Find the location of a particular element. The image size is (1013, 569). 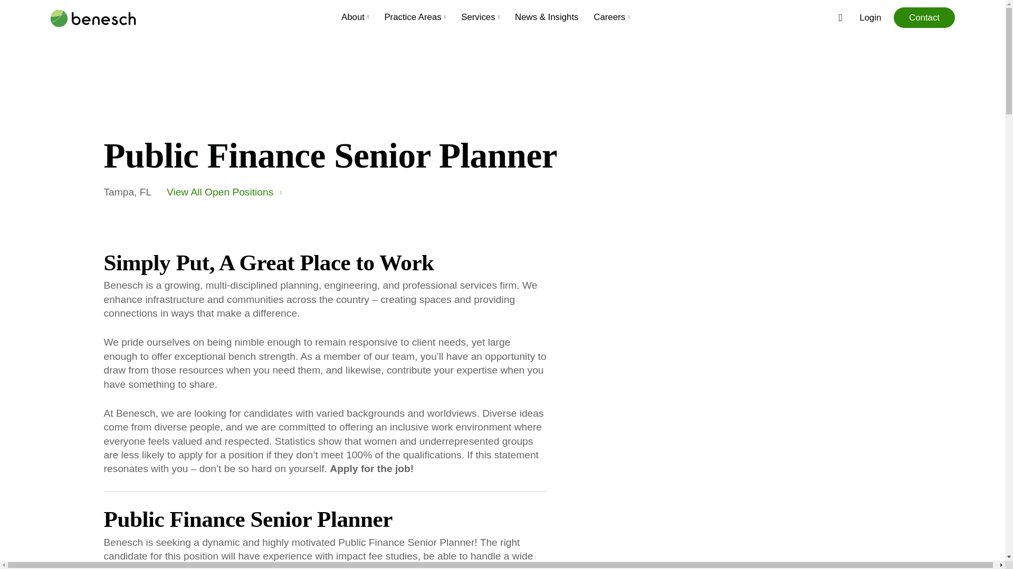

Communities is located at coordinates (594, 74).